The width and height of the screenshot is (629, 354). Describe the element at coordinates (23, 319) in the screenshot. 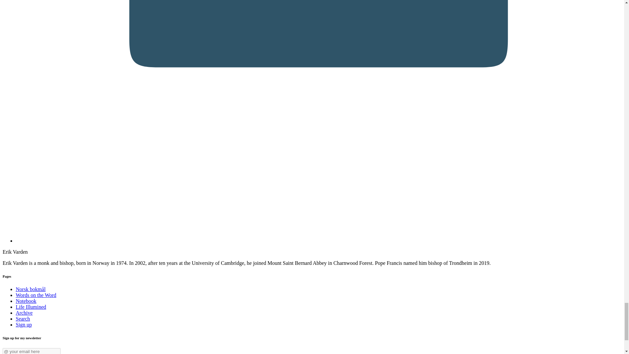

I see `Search` at that location.